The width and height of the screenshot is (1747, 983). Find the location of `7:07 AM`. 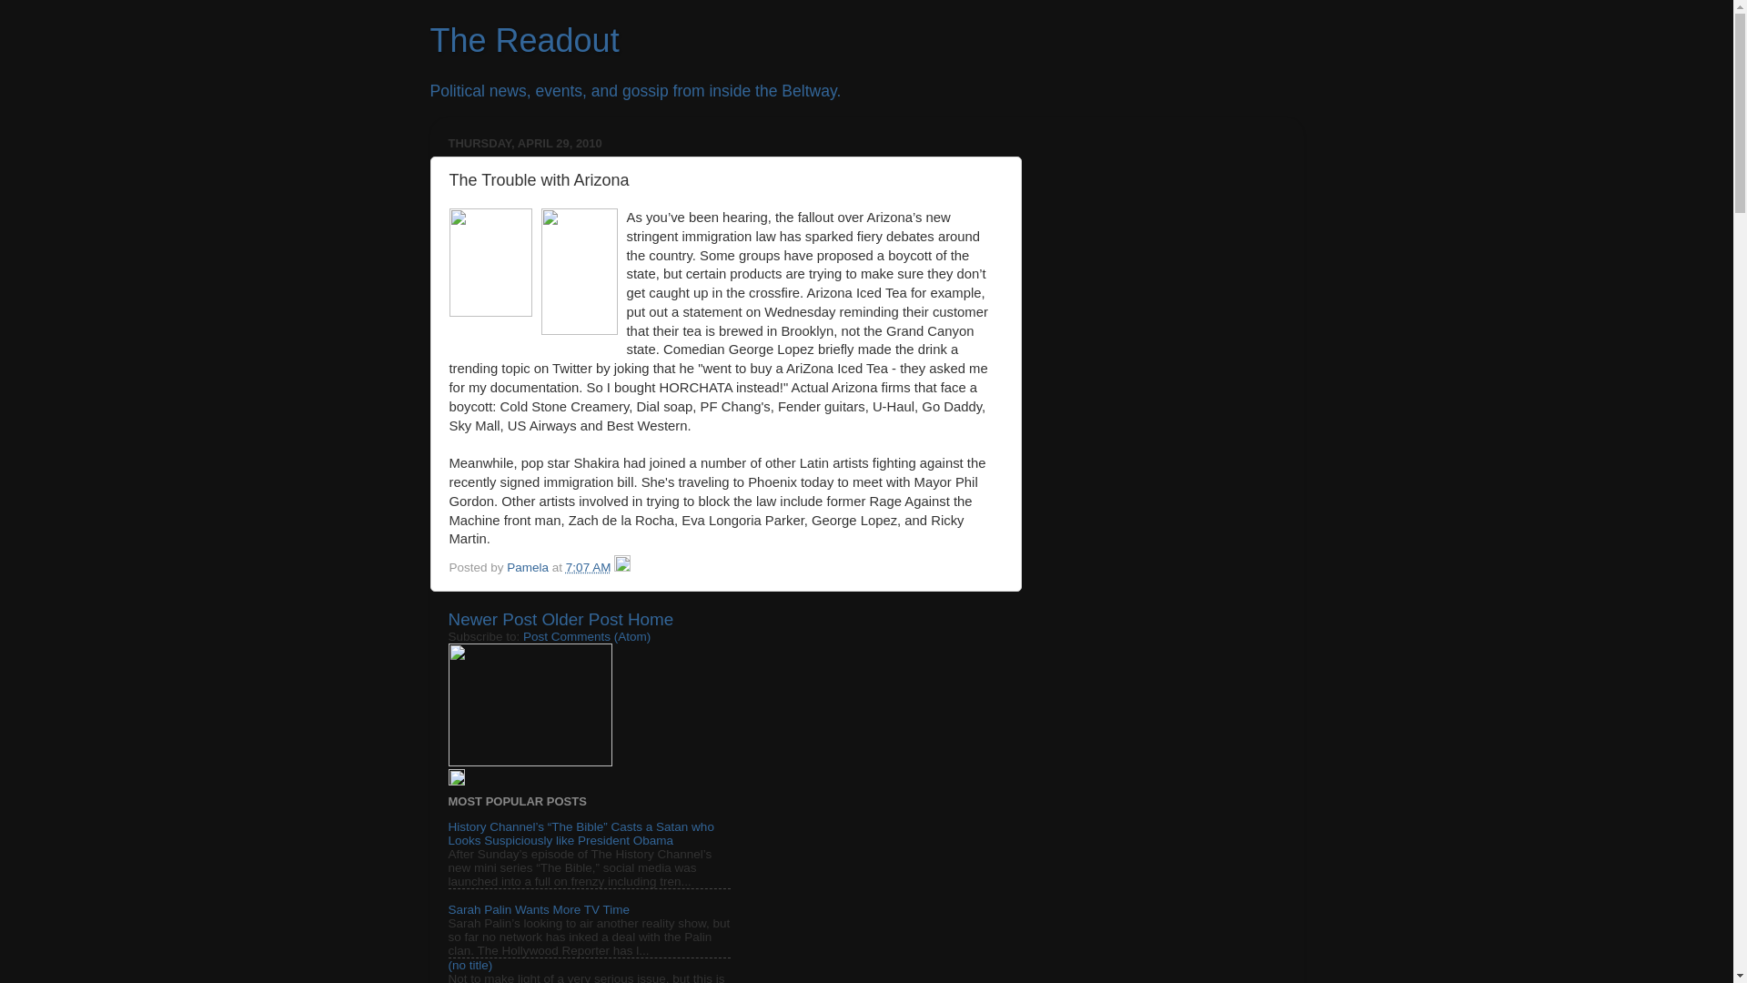

7:07 AM is located at coordinates (589, 566).